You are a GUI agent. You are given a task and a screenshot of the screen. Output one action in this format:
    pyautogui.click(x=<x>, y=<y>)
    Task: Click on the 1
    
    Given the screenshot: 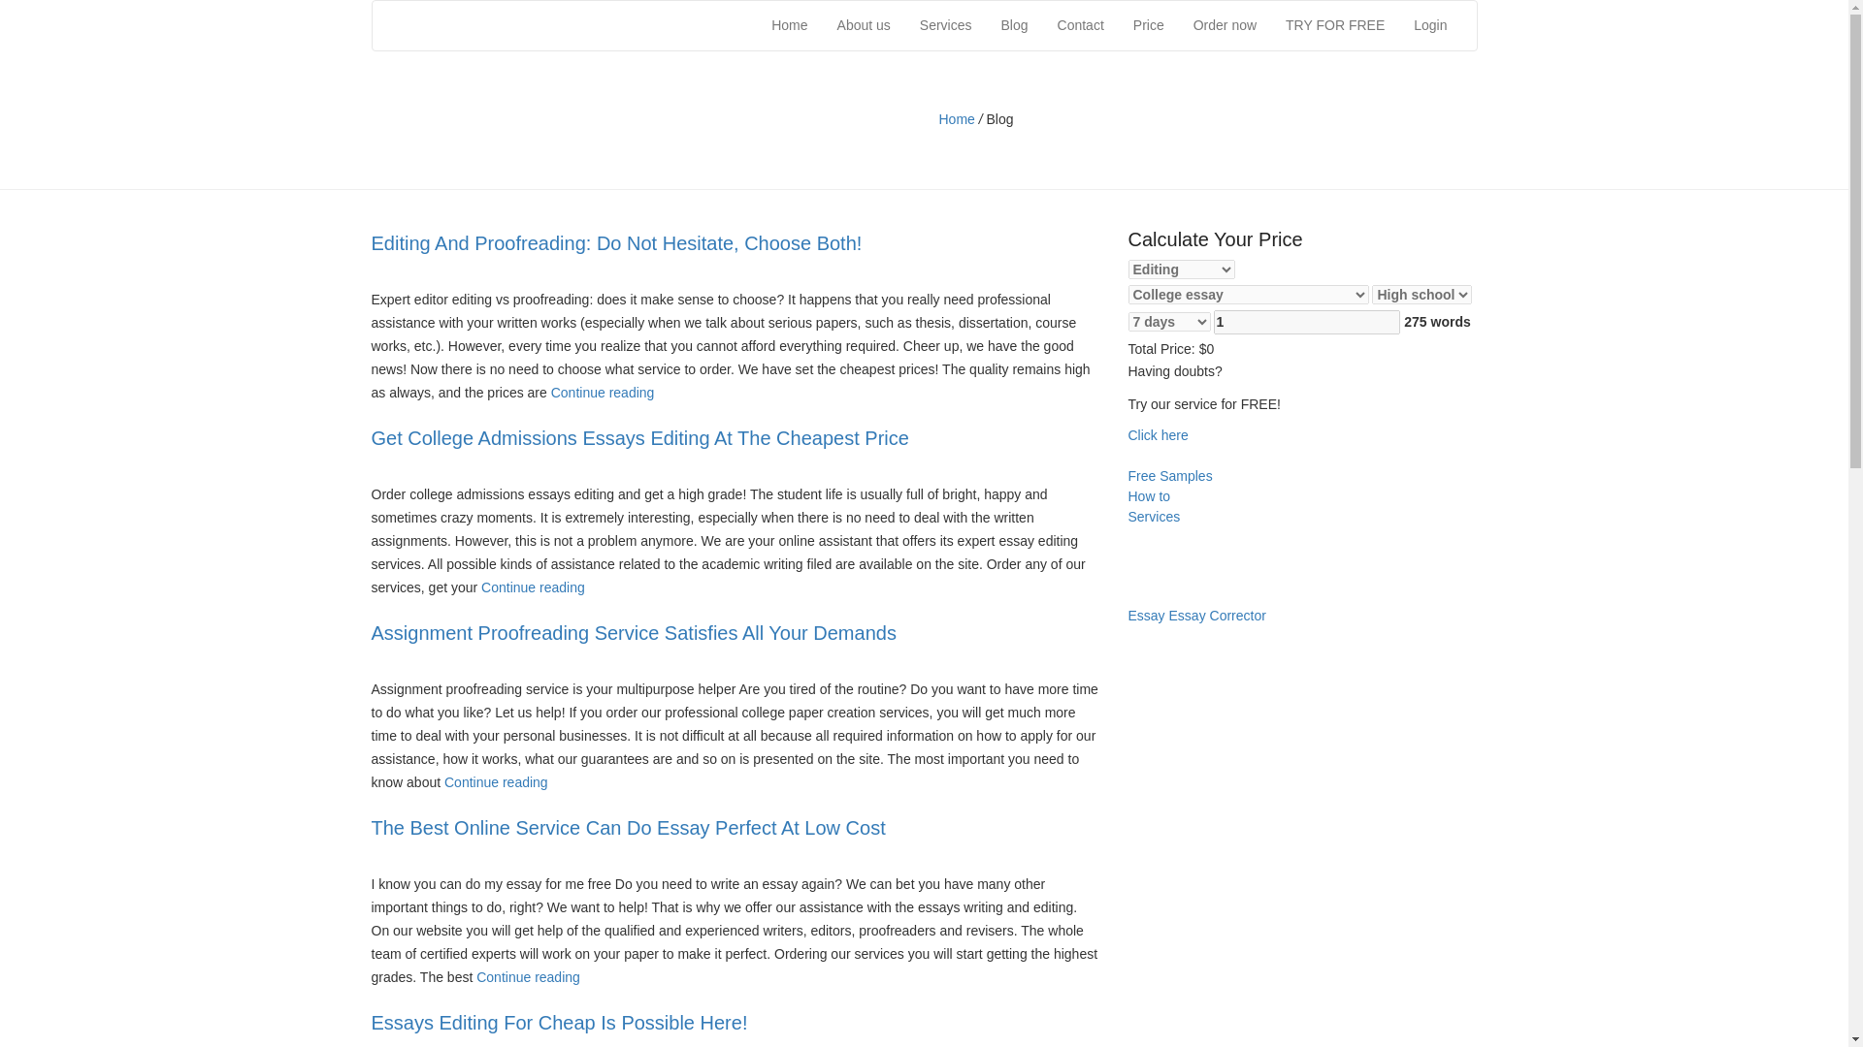 What is the action you would take?
    pyautogui.click(x=1307, y=322)
    